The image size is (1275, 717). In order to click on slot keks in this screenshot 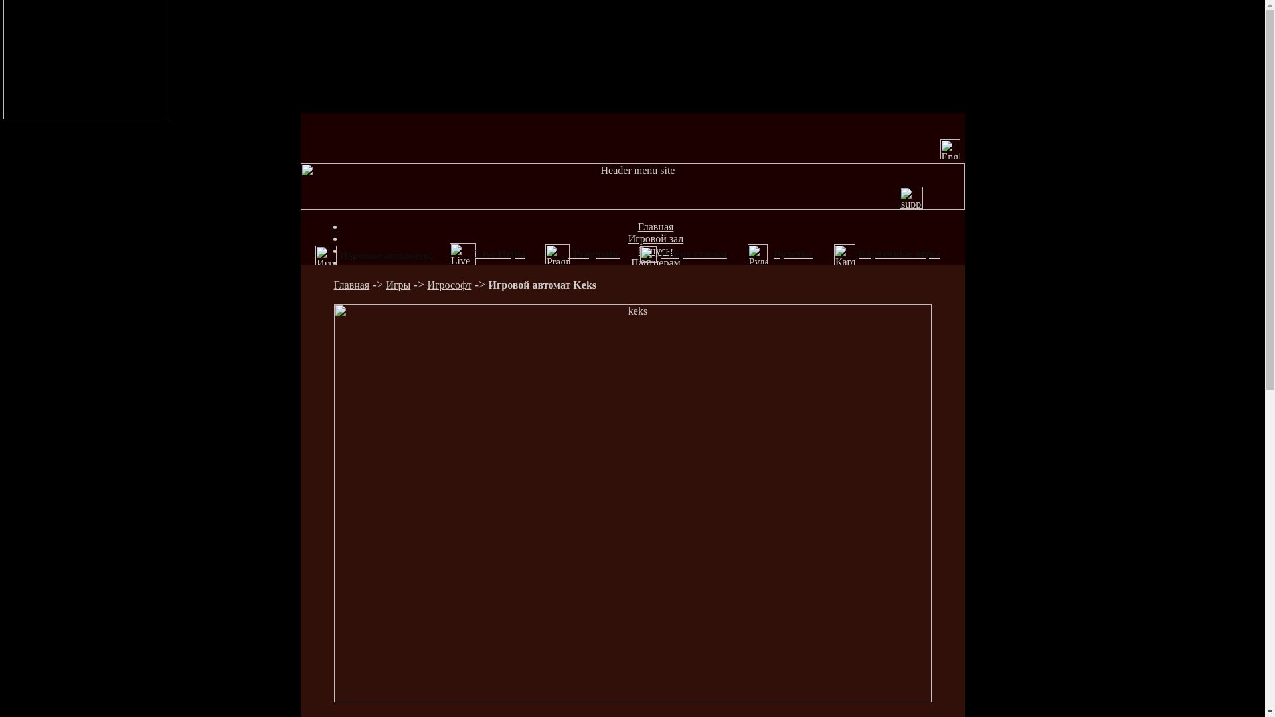, I will do `click(632, 503)`.